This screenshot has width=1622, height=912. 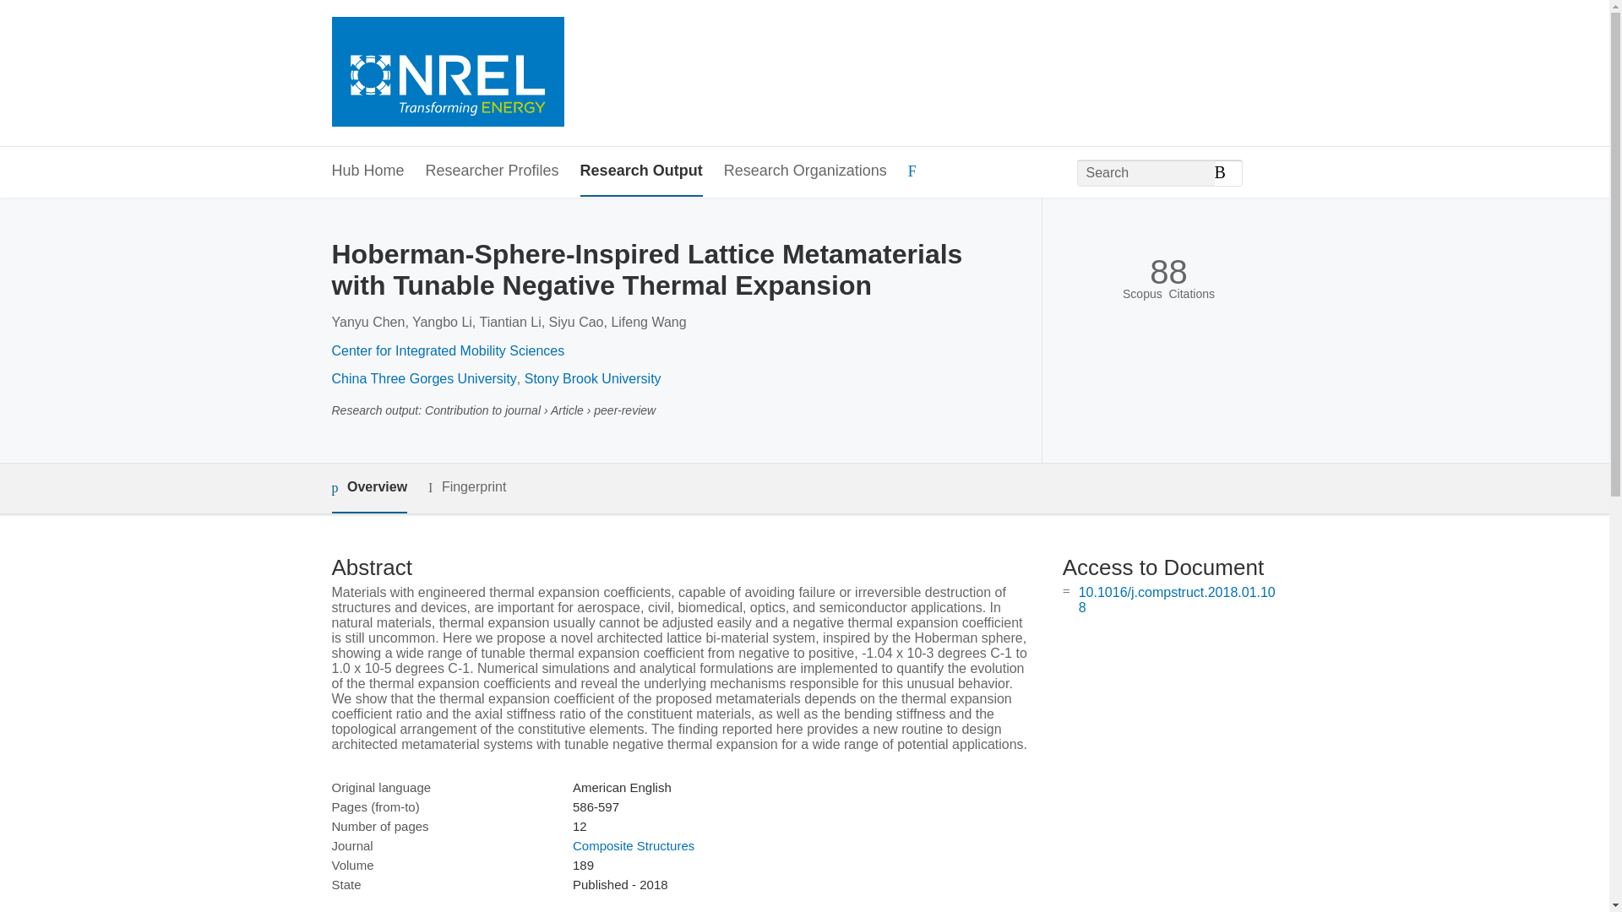 I want to click on Hub Home, so click(x=367, y=171).